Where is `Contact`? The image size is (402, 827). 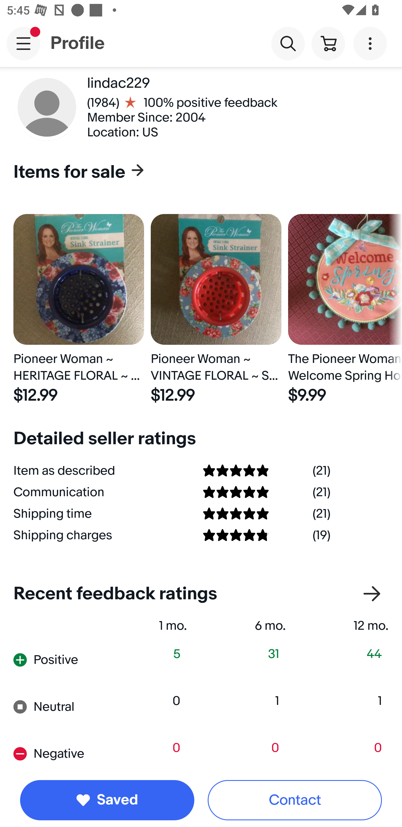 Contact is located at coordinates (295, 800).